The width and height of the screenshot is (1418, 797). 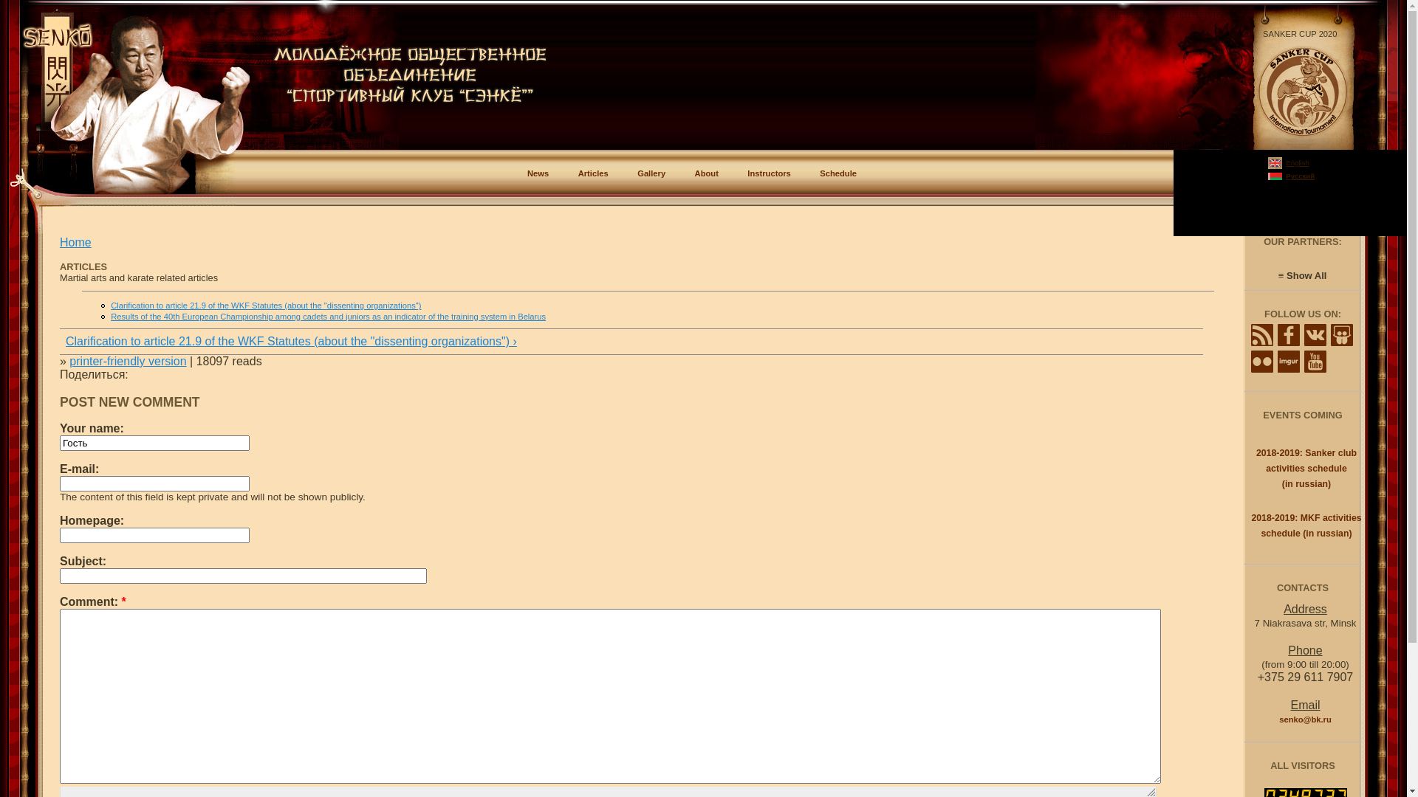 What do you see at coordinates (1306, 525) in the screenshot?
I see `2018-2019: MKF activities schedule (in russian)` at bounding box center [1306, 525].